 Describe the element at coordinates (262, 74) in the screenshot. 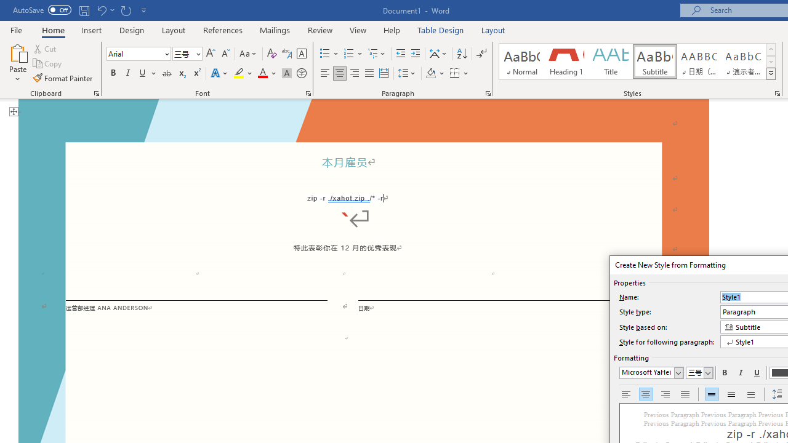

I see `Font Color Red` at that location.